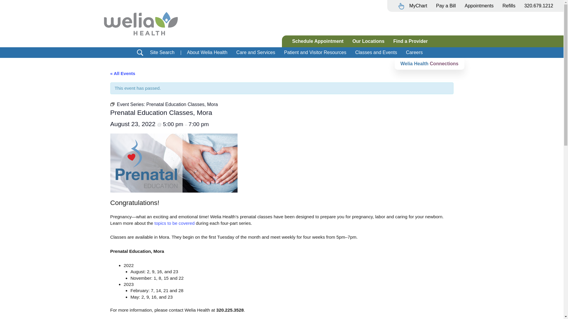  What do you see at coordinates (411, 41) in the screenshot?
I see `Find a Provider` at bounding box center [411, 41].